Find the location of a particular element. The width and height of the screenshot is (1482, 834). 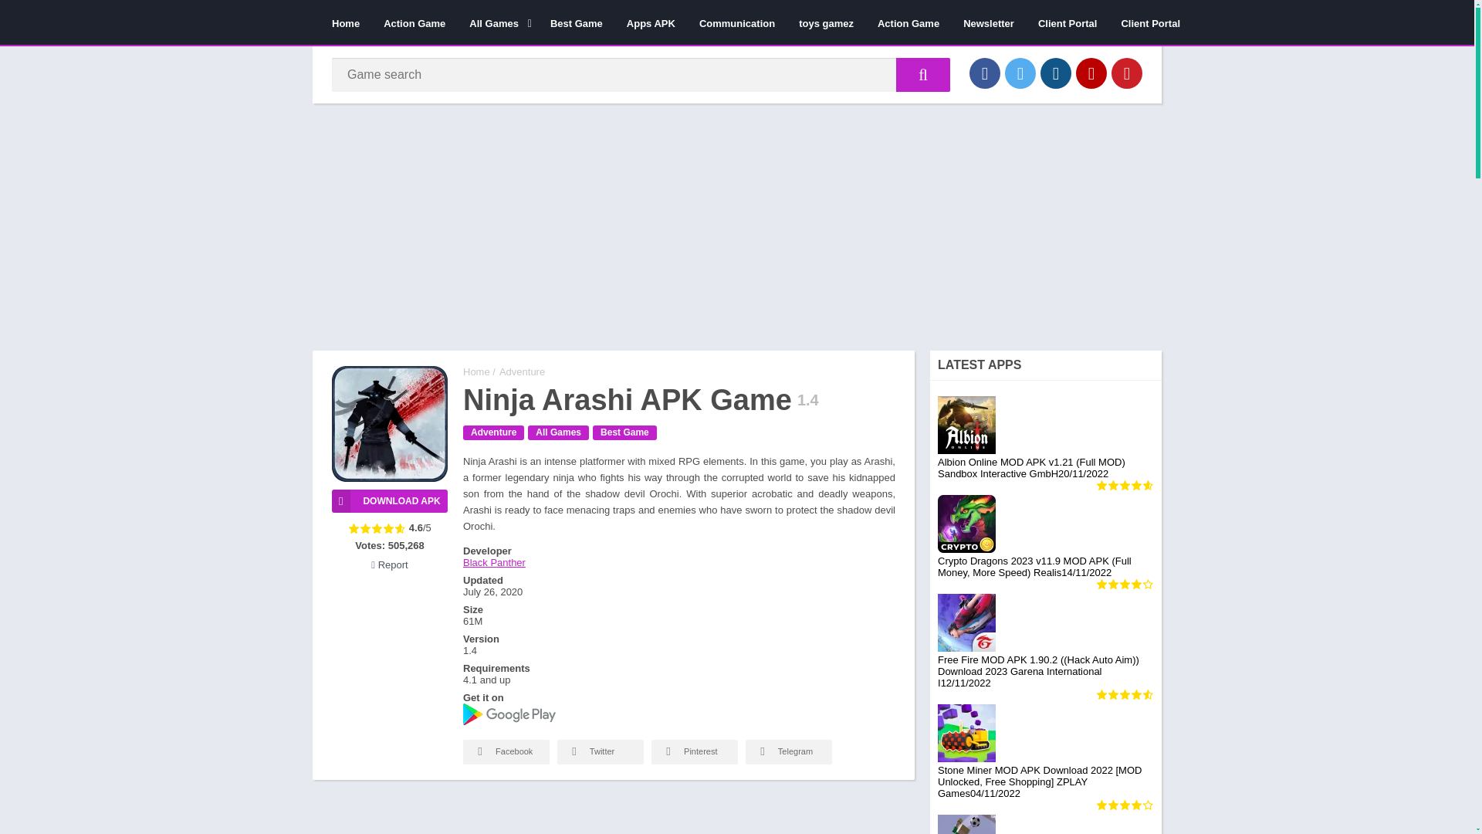

Action Game is located at coordinates (414, 22).